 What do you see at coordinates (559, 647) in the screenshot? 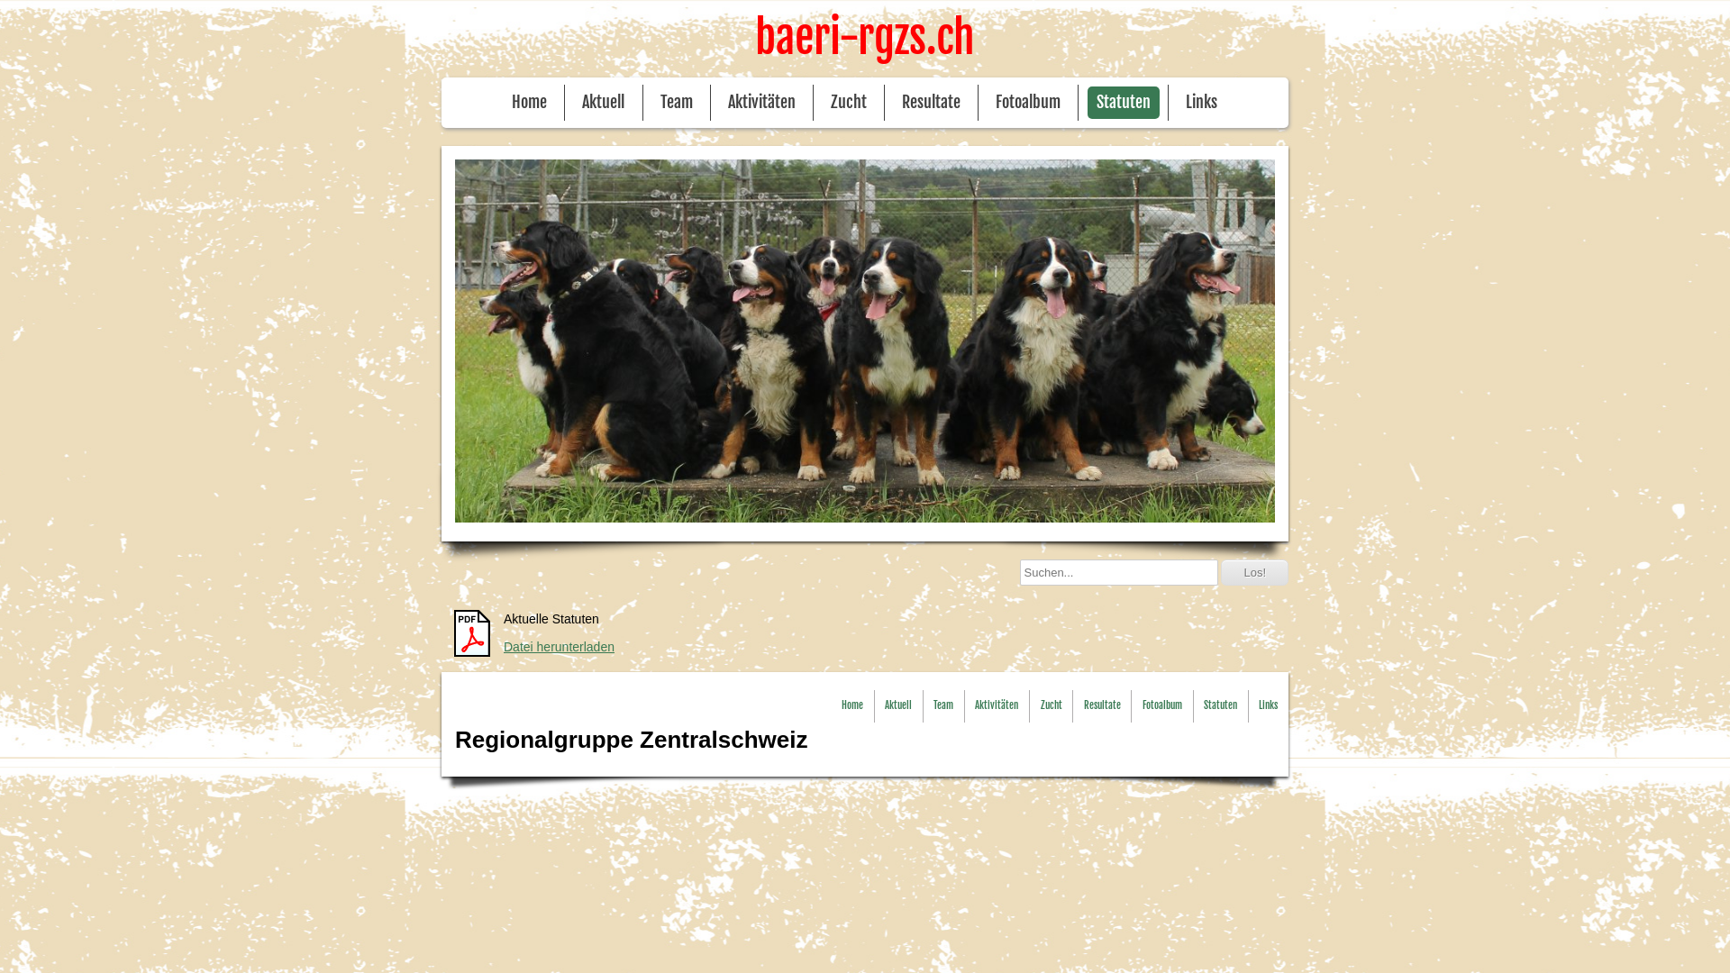
I see `Datei herunterladen` at bounding box center [559, 647].